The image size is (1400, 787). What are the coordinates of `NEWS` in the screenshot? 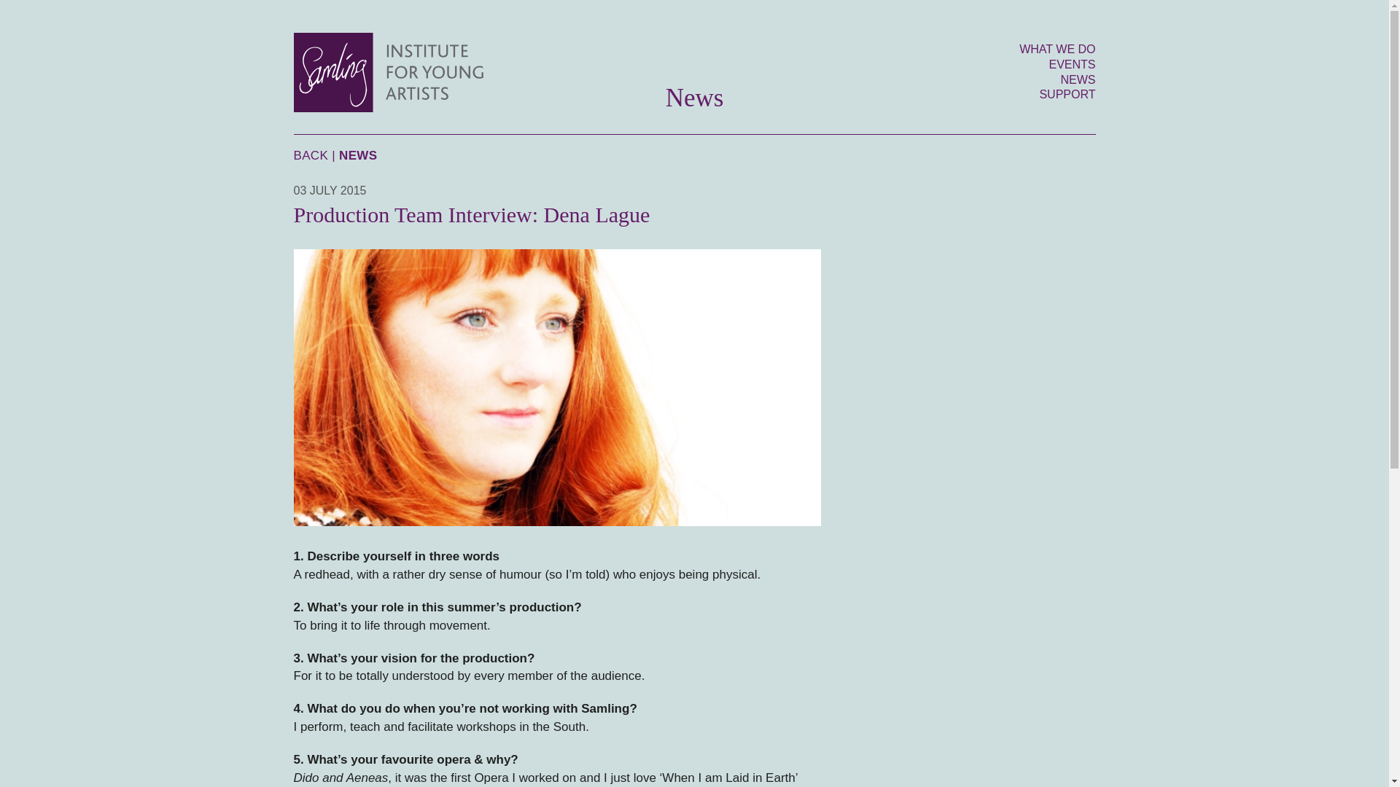 It's located at (1077, 79).